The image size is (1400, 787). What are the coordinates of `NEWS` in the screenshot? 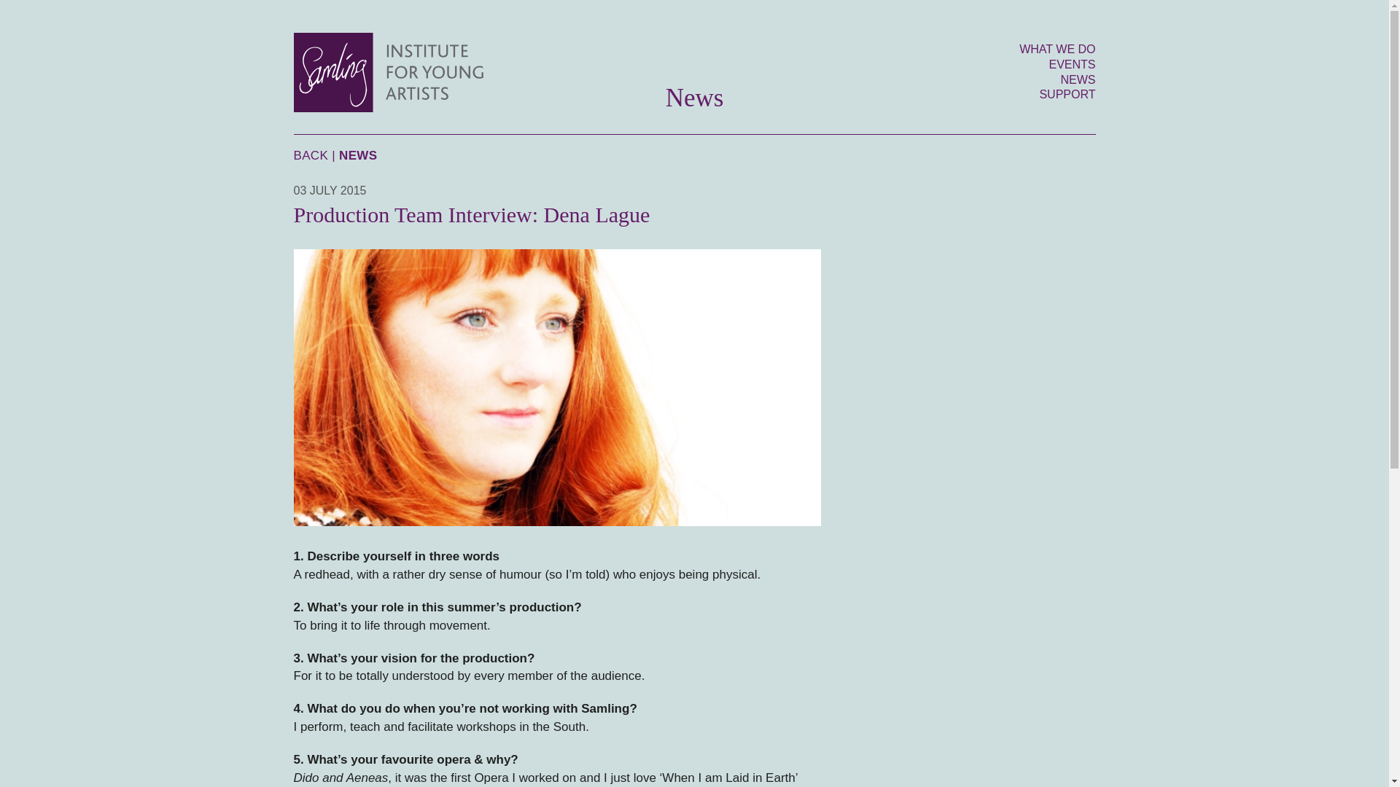 It's located at (1077, 79).